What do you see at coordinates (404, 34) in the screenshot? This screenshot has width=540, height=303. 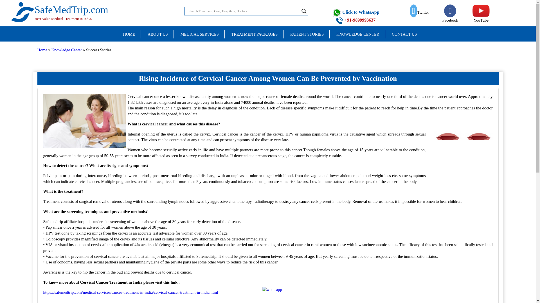 I see `Contact Us` at bounding box center [404, 34].